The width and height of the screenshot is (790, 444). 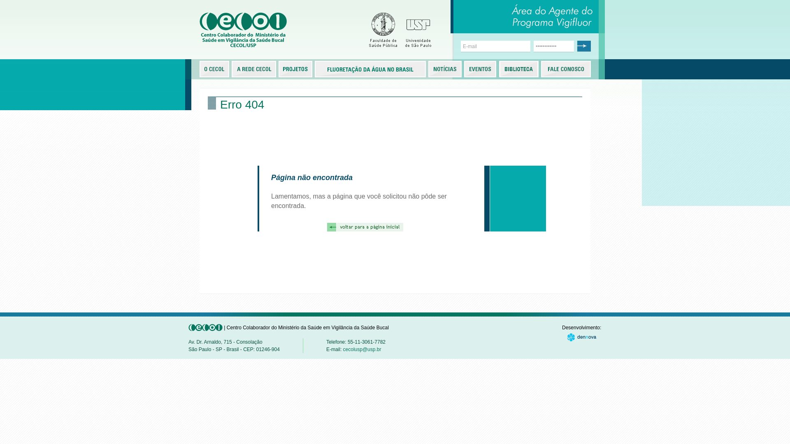 What do you see at coordinates (570, 69) in the screenshot?
I see `Fale Conosco` at bounding box center [570, 69].